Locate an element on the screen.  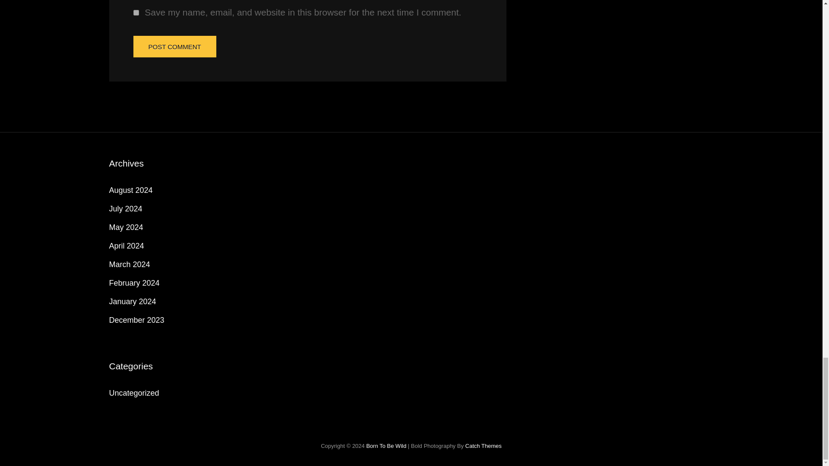
Born To Be Wild is located at coordinates (386, 446).